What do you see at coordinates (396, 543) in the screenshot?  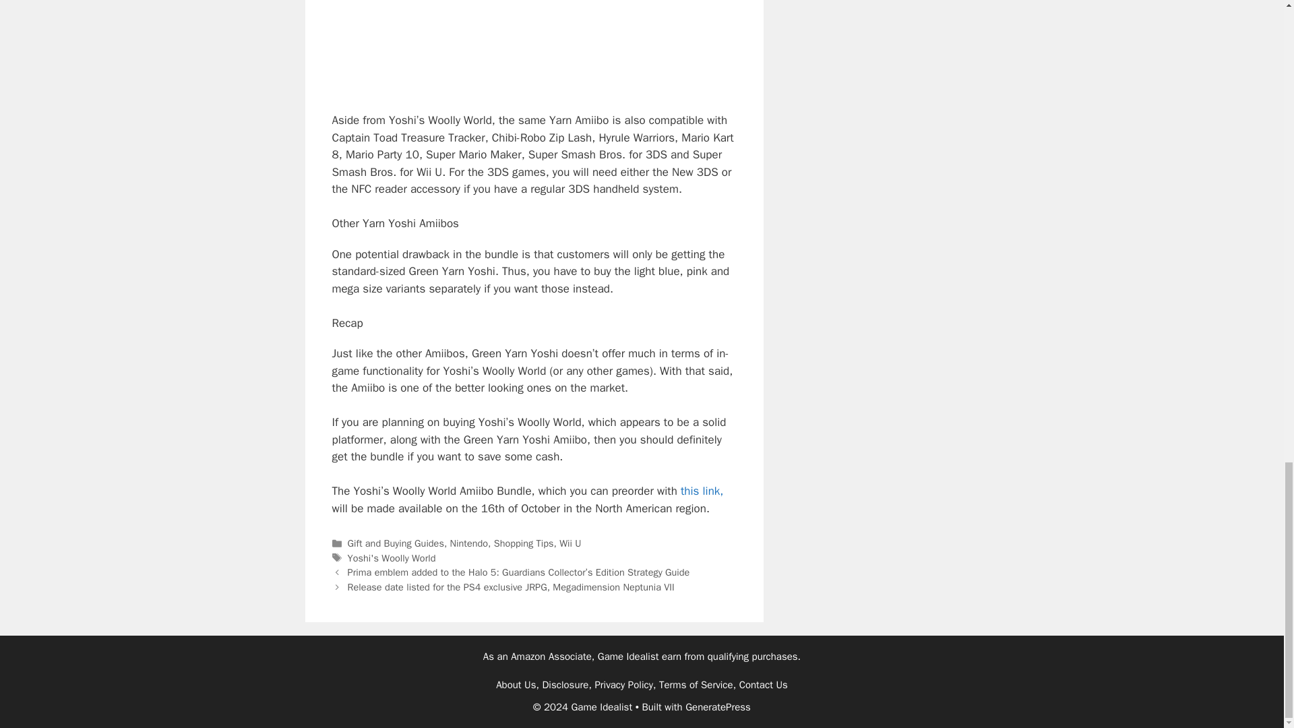 I see `Gift and Buying Guides` at bounding box center [396, 543].